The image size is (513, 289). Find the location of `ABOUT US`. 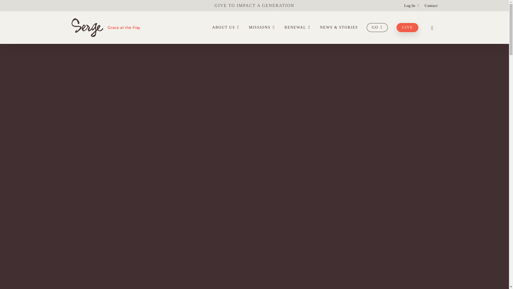

ABOUT US is located at coordinates (226, 27).